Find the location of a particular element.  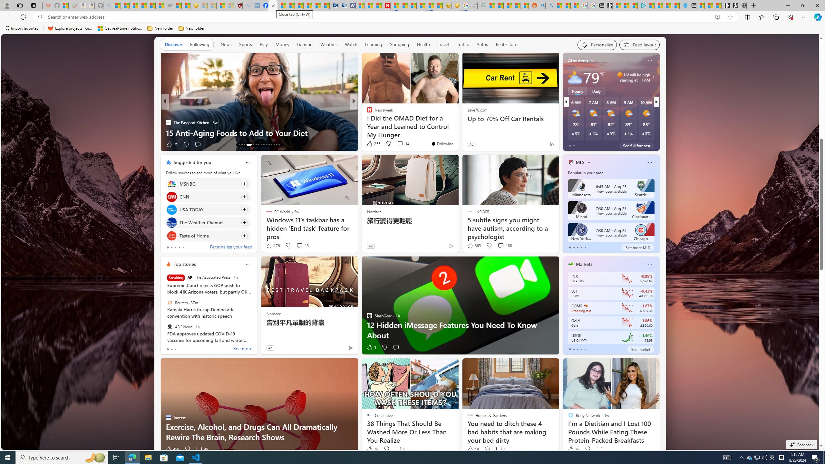

tab-2 is located at coordinates (577, 349).